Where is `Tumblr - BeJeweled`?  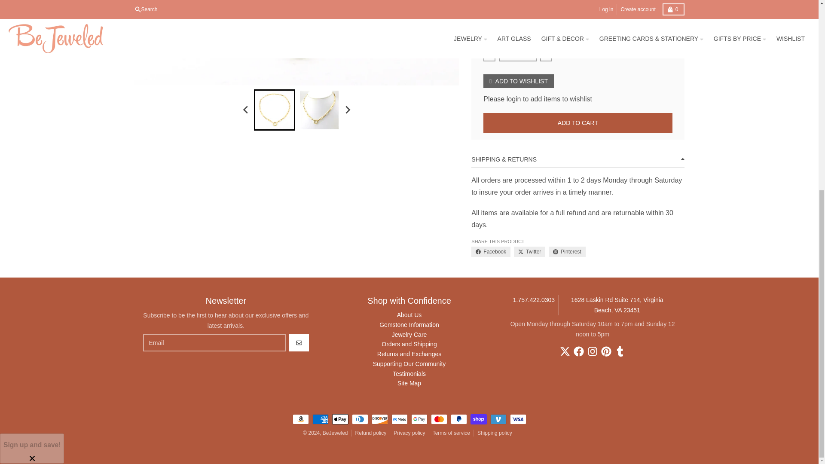 Tumblr - BeJeweled is located at coordinates (620, 351).